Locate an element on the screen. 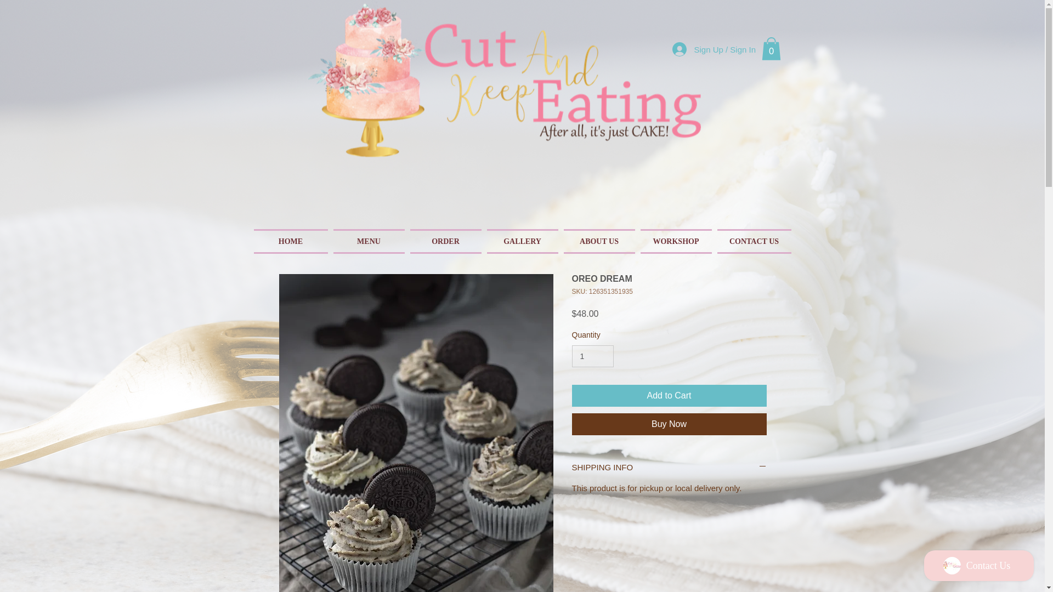 This screenshot has width=1053, height=592. HOME is located at coordinates (292, 241).